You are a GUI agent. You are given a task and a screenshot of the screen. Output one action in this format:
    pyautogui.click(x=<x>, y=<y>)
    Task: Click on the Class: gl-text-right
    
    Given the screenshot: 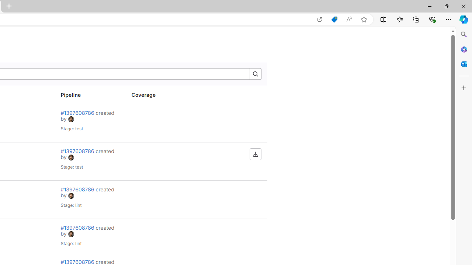 What is the action you would take?
    pyautogui.click(x=232, y=236)
    